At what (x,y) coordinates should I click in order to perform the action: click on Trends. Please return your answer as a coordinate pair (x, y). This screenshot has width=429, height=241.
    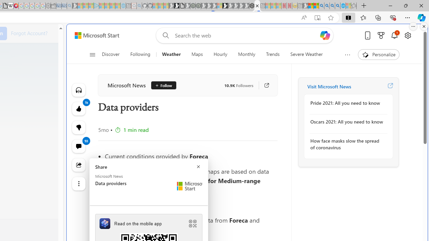
    Looking at the image, I should click on (273, 54).